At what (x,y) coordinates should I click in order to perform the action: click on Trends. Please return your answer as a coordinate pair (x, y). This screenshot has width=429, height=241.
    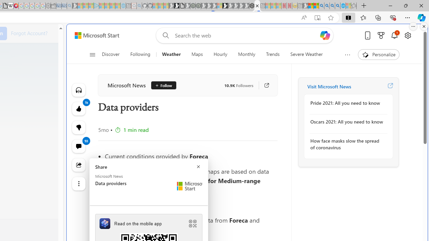
    Looking at the image, I should click on (273, 54).